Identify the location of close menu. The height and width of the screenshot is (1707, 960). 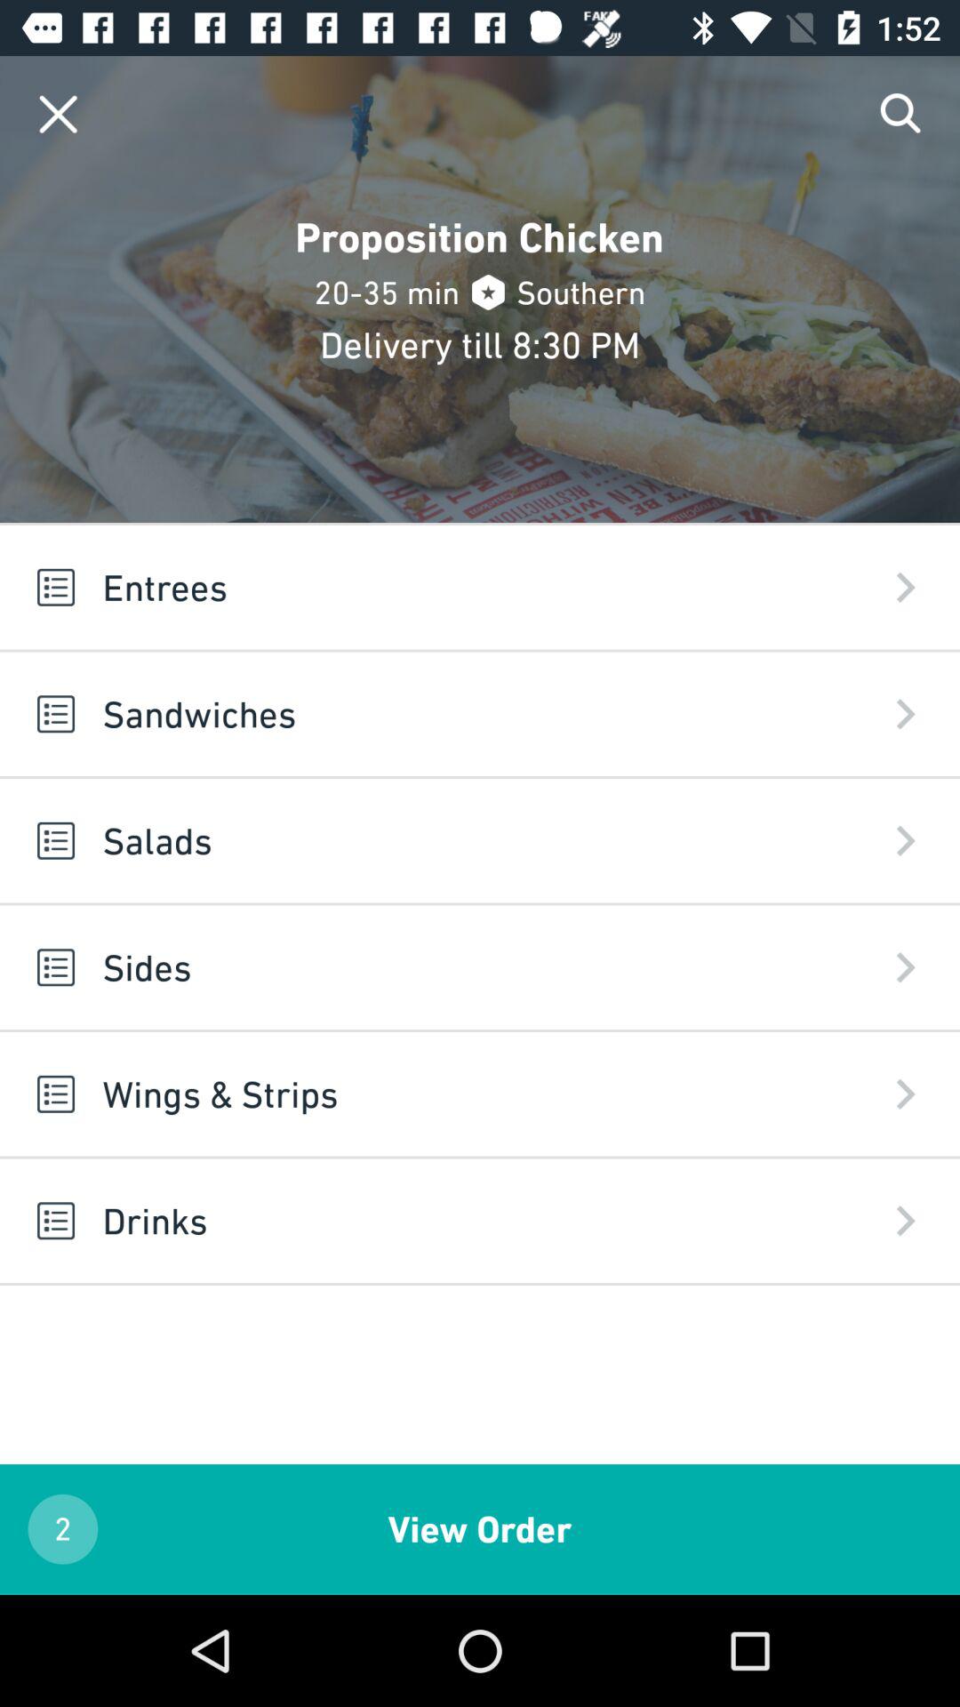
(59, 114).